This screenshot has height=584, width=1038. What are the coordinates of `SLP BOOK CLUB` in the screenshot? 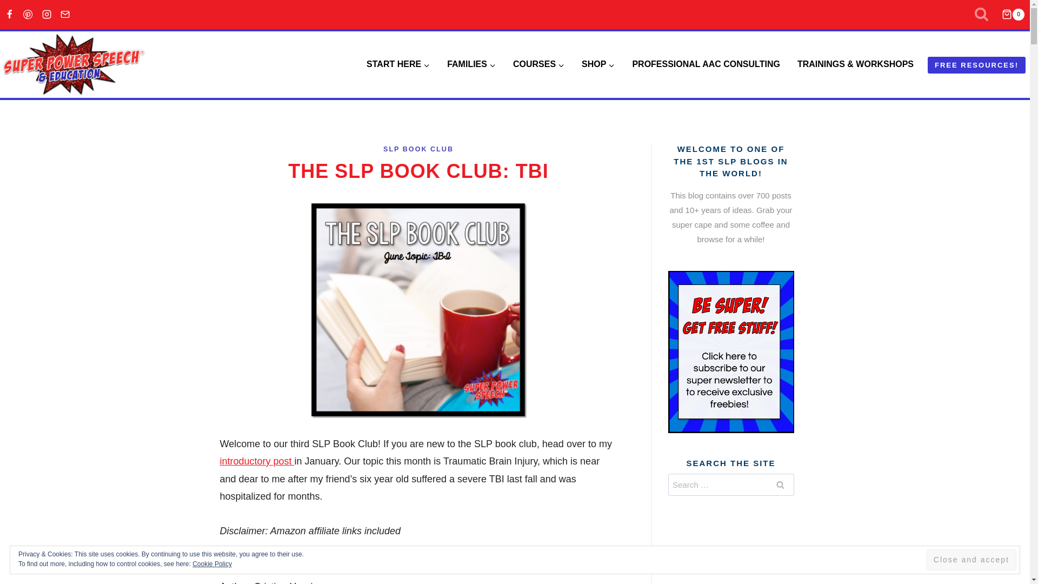 It's located at (418, 149).